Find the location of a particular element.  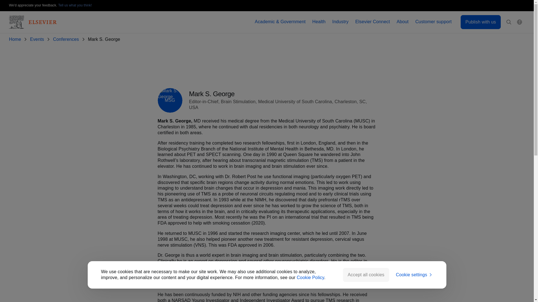

Cookie settings is located at coordinates (414, 275).